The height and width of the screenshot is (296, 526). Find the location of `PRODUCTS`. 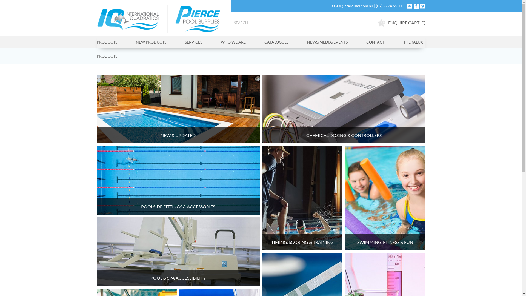

PRODUCTS is located at coordinates (107, 56).